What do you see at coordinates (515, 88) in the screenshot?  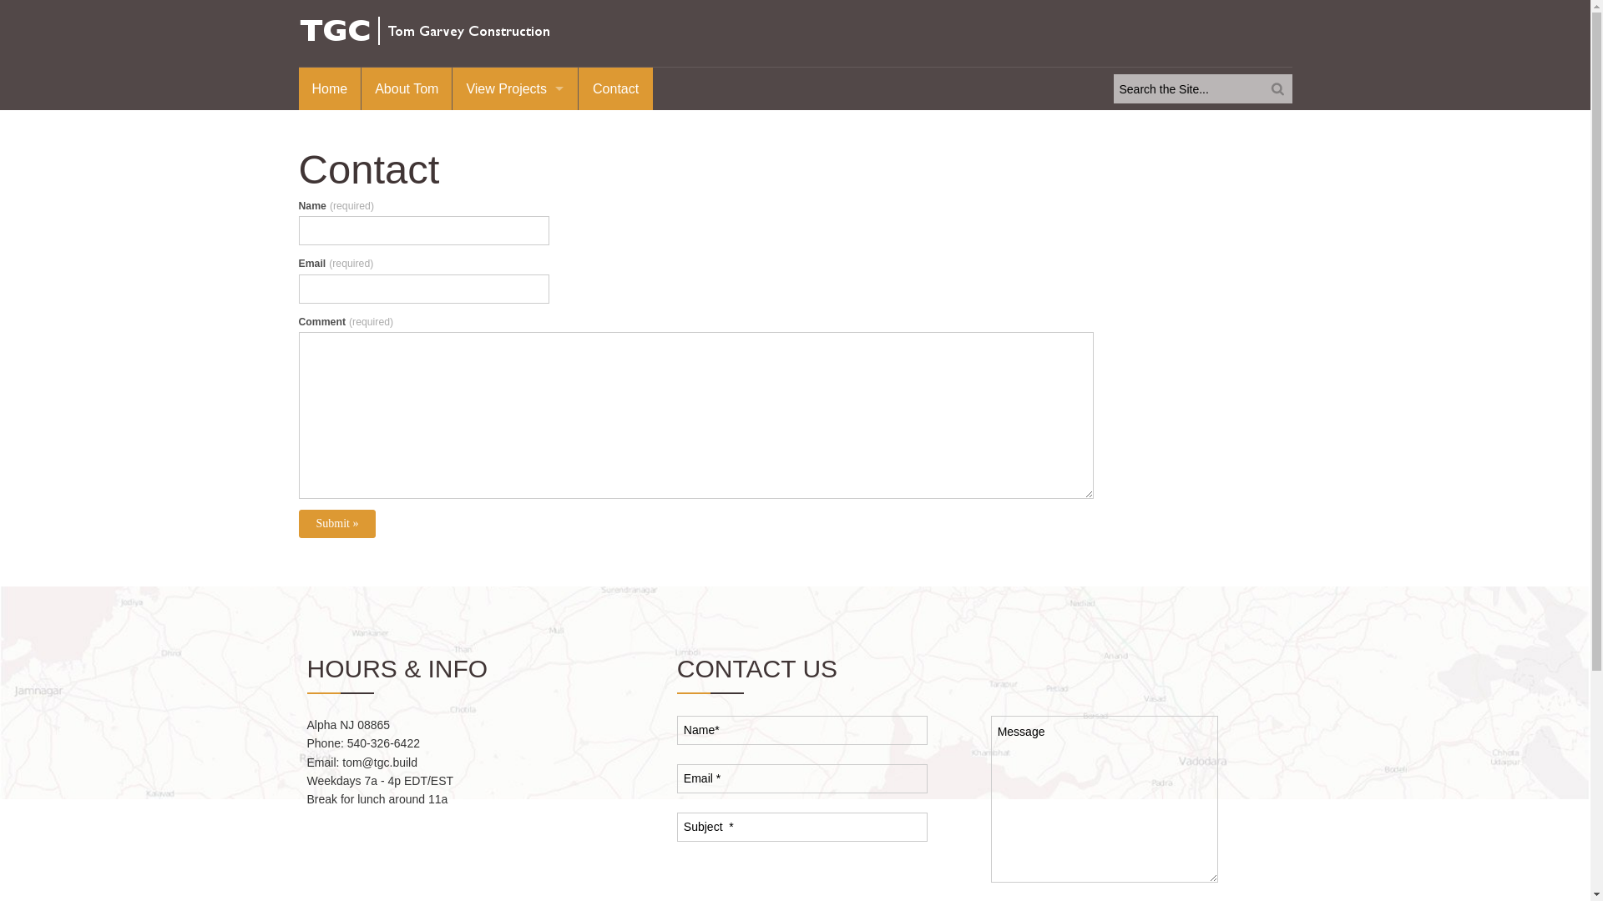 I see `View Projects` at bounding box center [515, 88].